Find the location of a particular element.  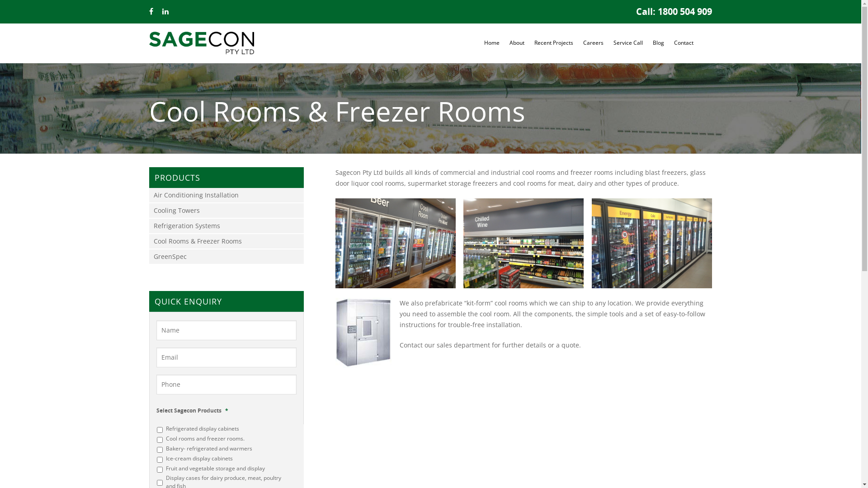

Cool Rooms & Freezer Rooms is located at coordinates (229, 241).